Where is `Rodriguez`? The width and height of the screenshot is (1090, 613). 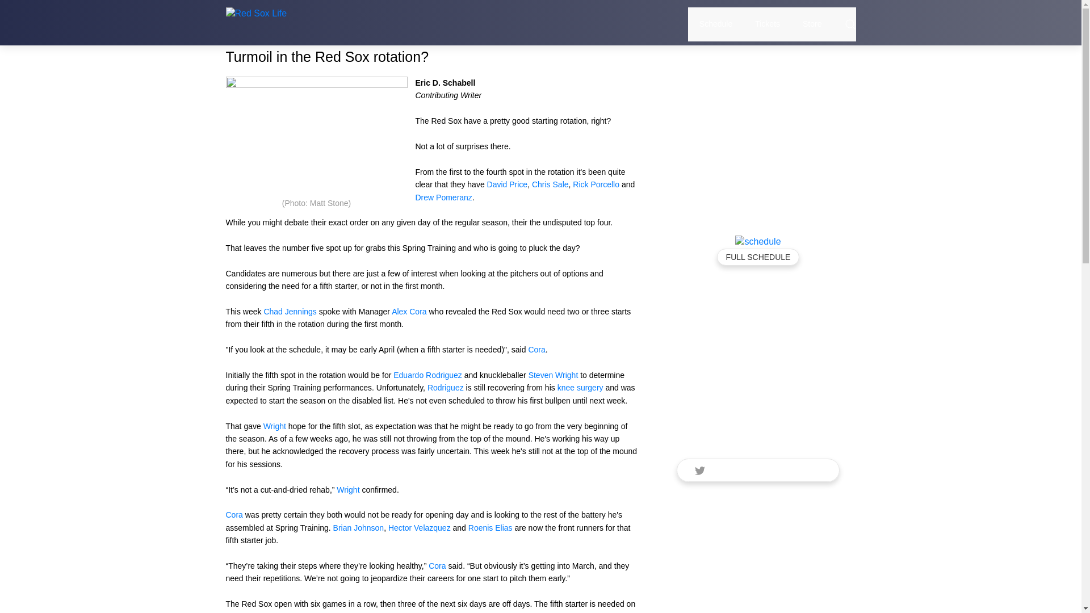
Rodriguez is located at coordinates (497, 612).